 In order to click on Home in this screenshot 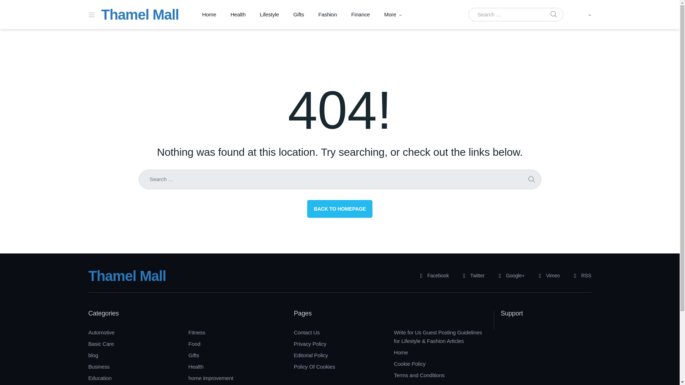, I will do `click(209, 15)`.